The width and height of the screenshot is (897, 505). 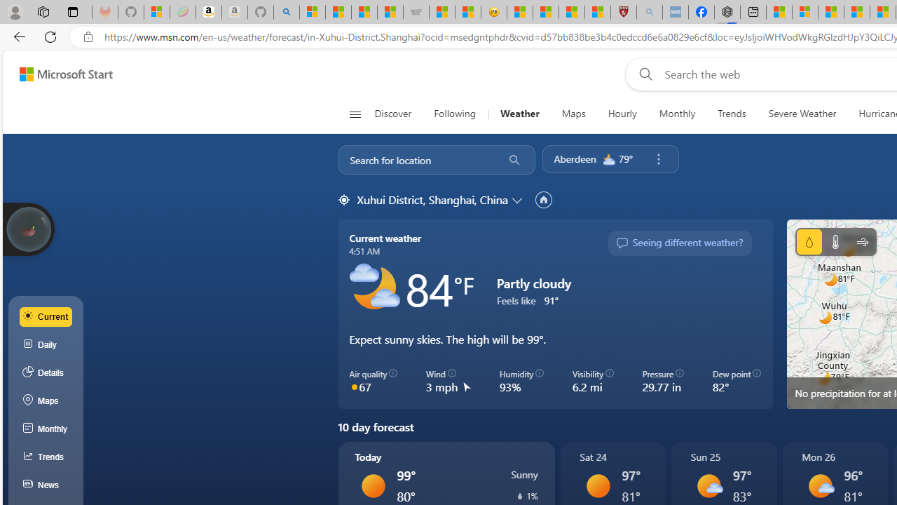 I want to click on Mostly sunny, so click(x=820, y=485).